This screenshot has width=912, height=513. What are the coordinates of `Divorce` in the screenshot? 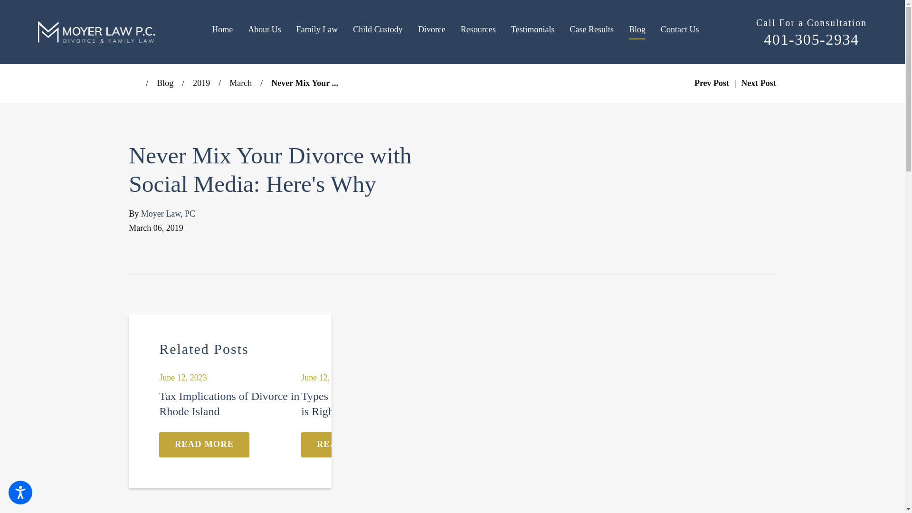 It's located at (432, 32).